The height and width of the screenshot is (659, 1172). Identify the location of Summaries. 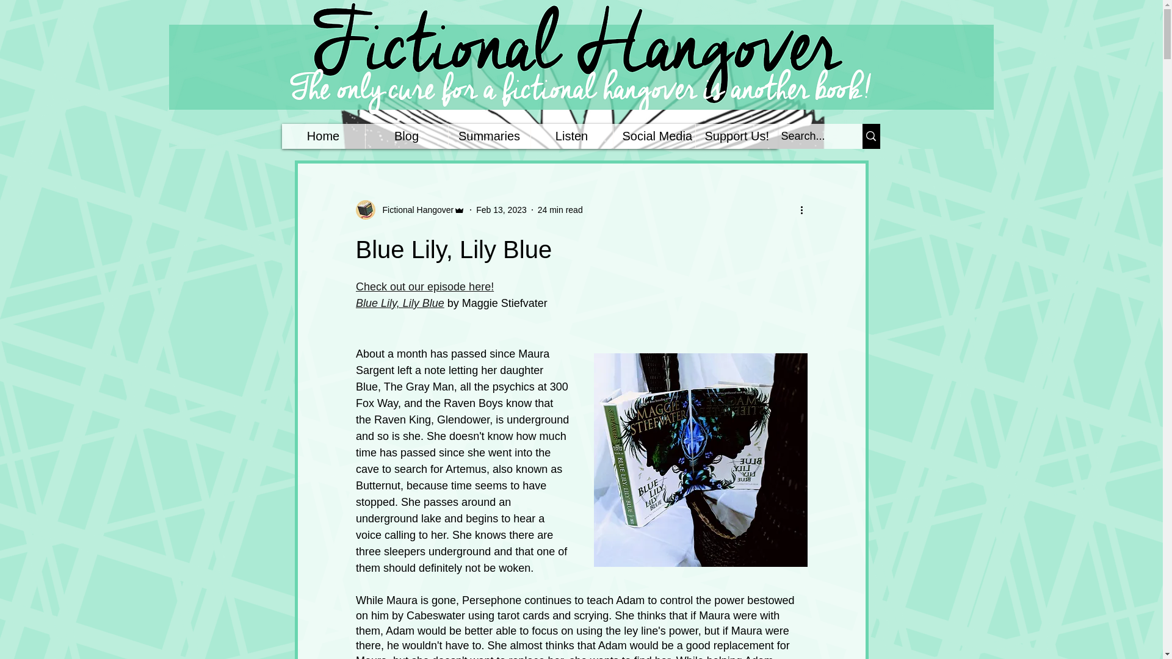
(489, 137).